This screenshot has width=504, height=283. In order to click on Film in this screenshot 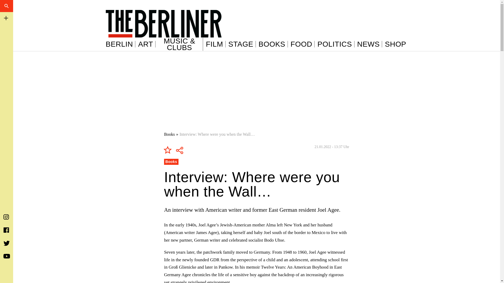, I will do `click(216, 44)`.